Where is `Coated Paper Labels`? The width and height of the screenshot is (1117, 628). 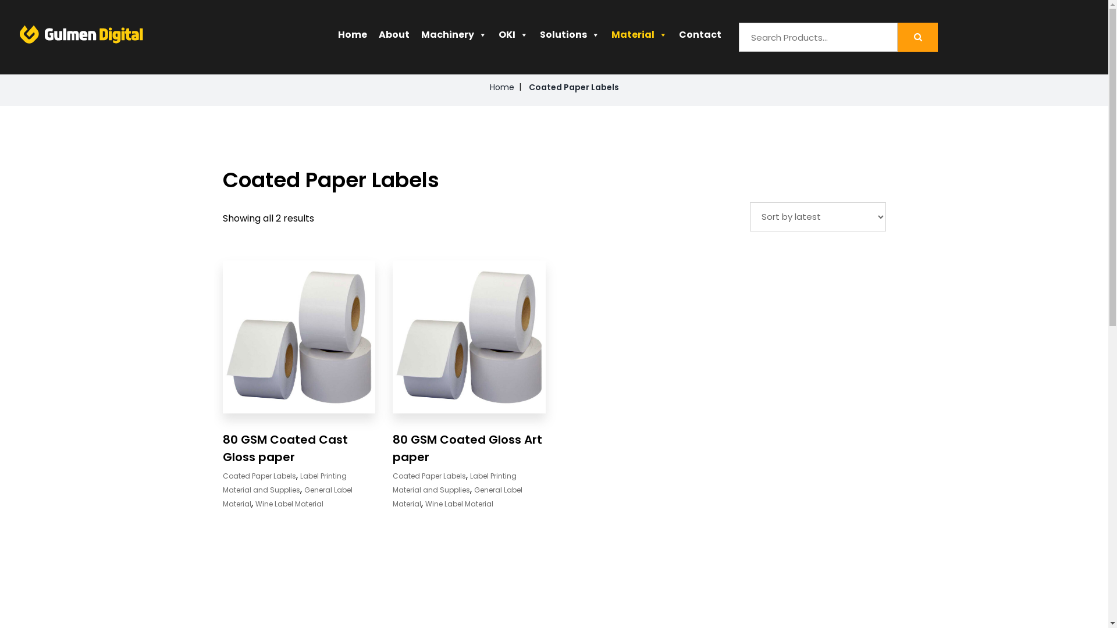
Coated Paper Labels is located at coordinates (429, 476).